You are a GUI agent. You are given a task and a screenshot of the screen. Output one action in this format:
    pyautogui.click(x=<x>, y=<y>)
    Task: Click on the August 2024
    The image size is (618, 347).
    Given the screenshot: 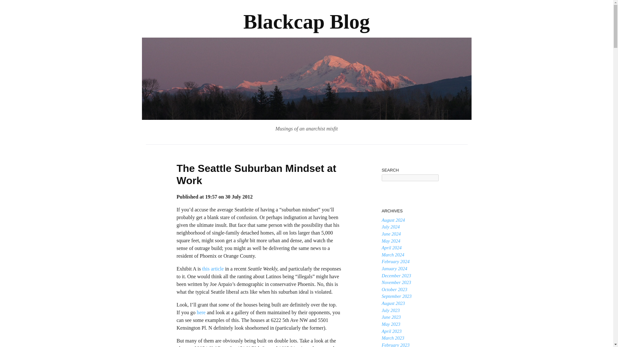 What is the action you would take?
    pyautogui.click(x=393, y=220)
    